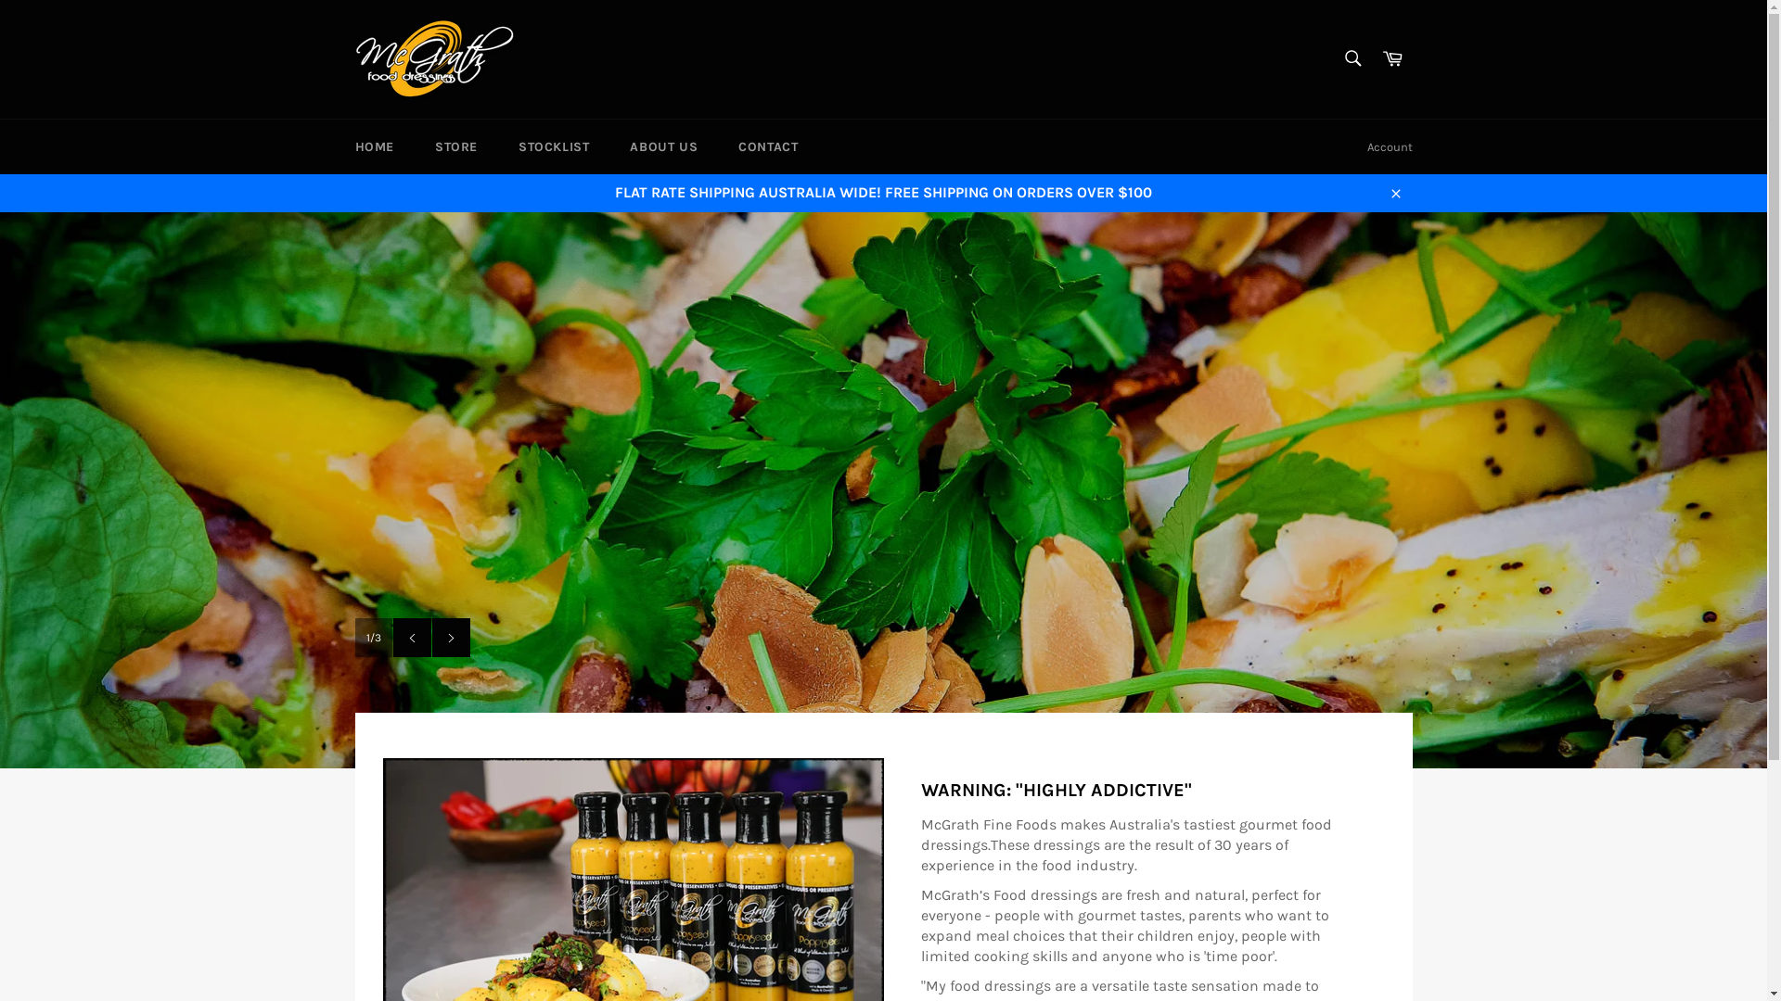 This screenshot has height=1001, width=1781. What do you see at coordinates (1395, 193) in the screenshot?
I see `Close` at bounding box center [1395, 193].